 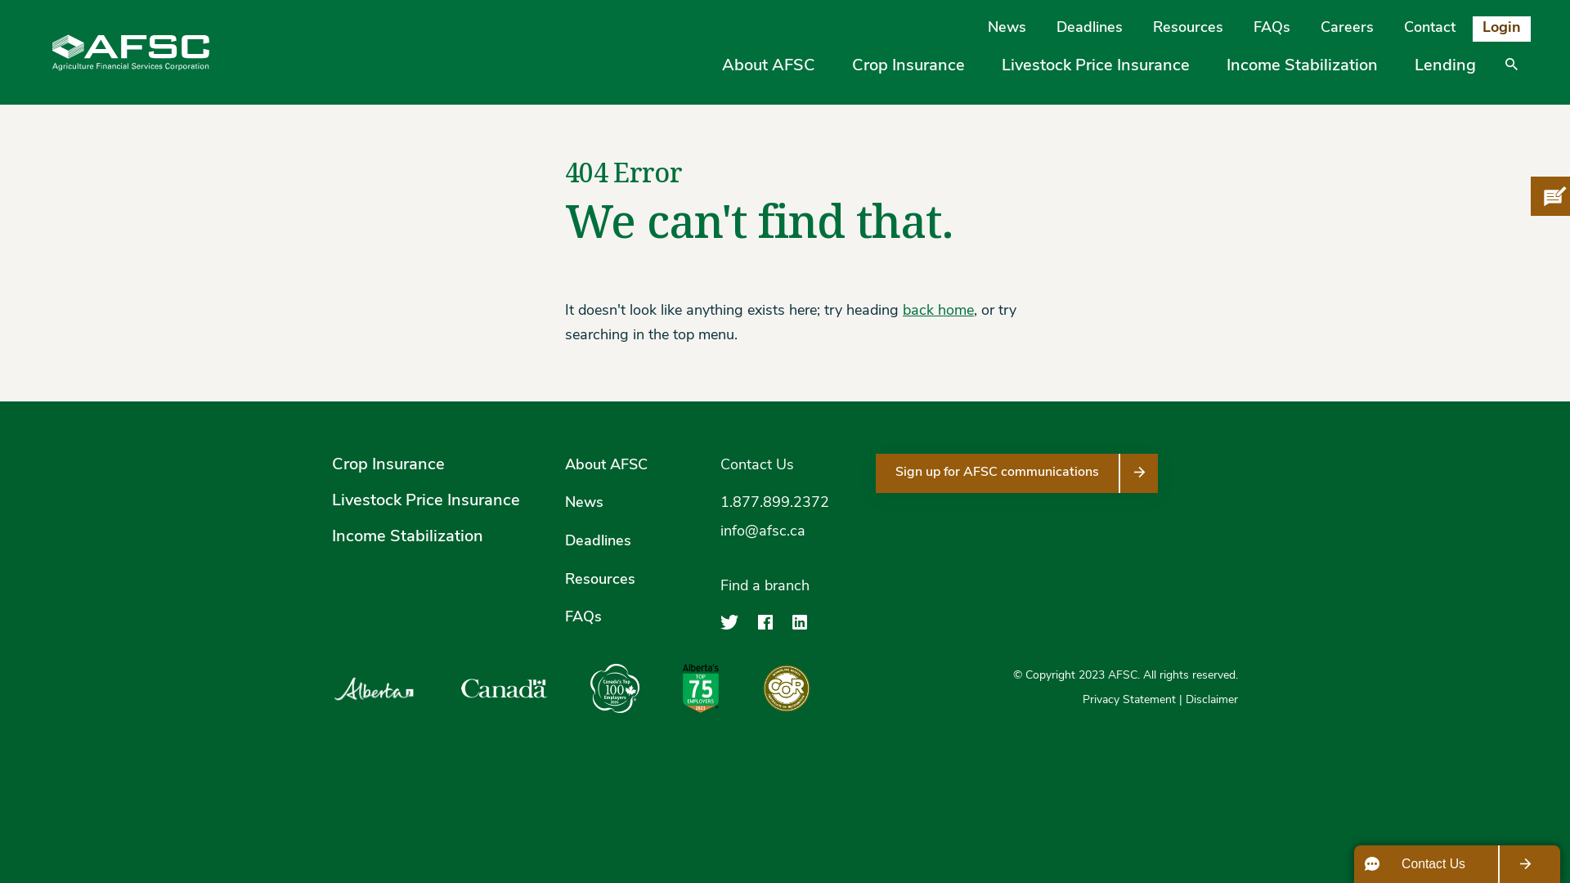 I want to click on back home, so click(x=939, y=311).